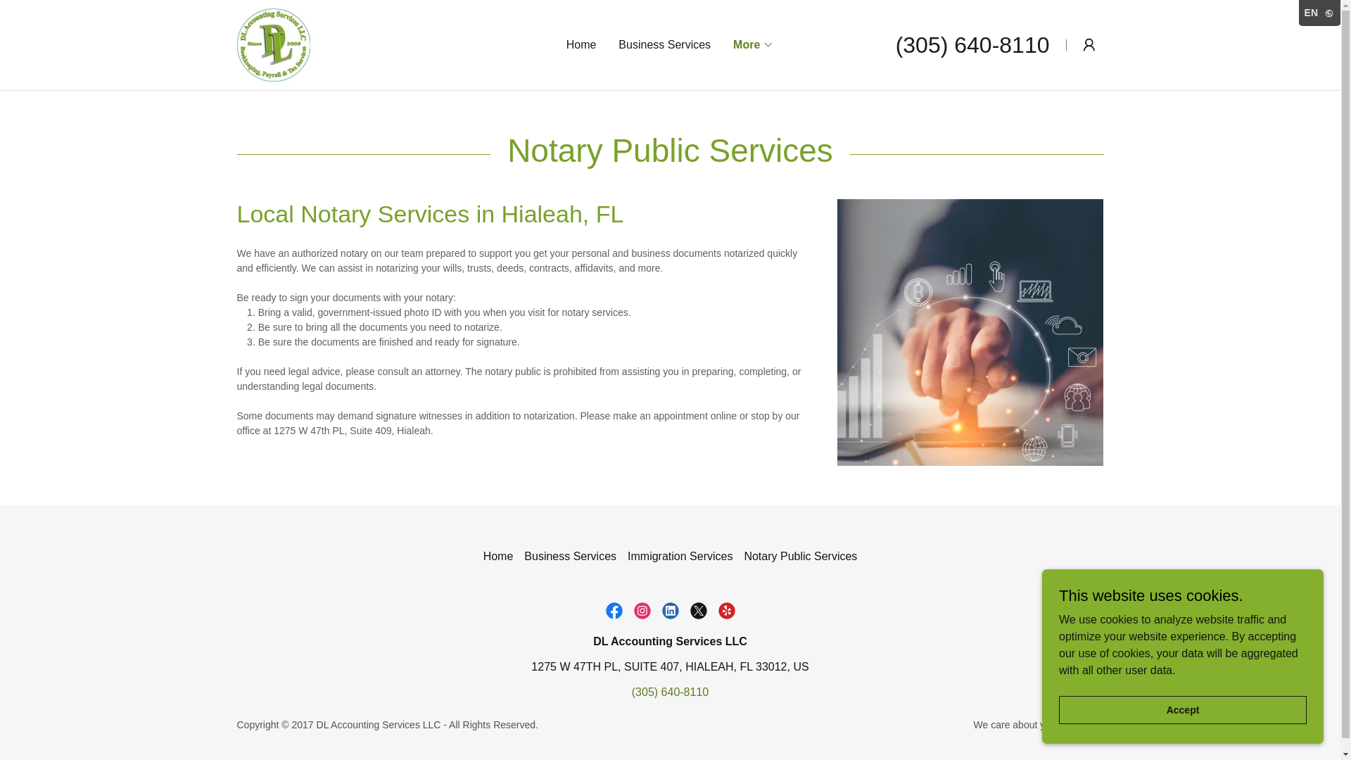 This screenshot has width=1351, height=760. What do you see at coordinates (581, 45) in the screenshot?
I see `Home` at bounding box center [581, 45].